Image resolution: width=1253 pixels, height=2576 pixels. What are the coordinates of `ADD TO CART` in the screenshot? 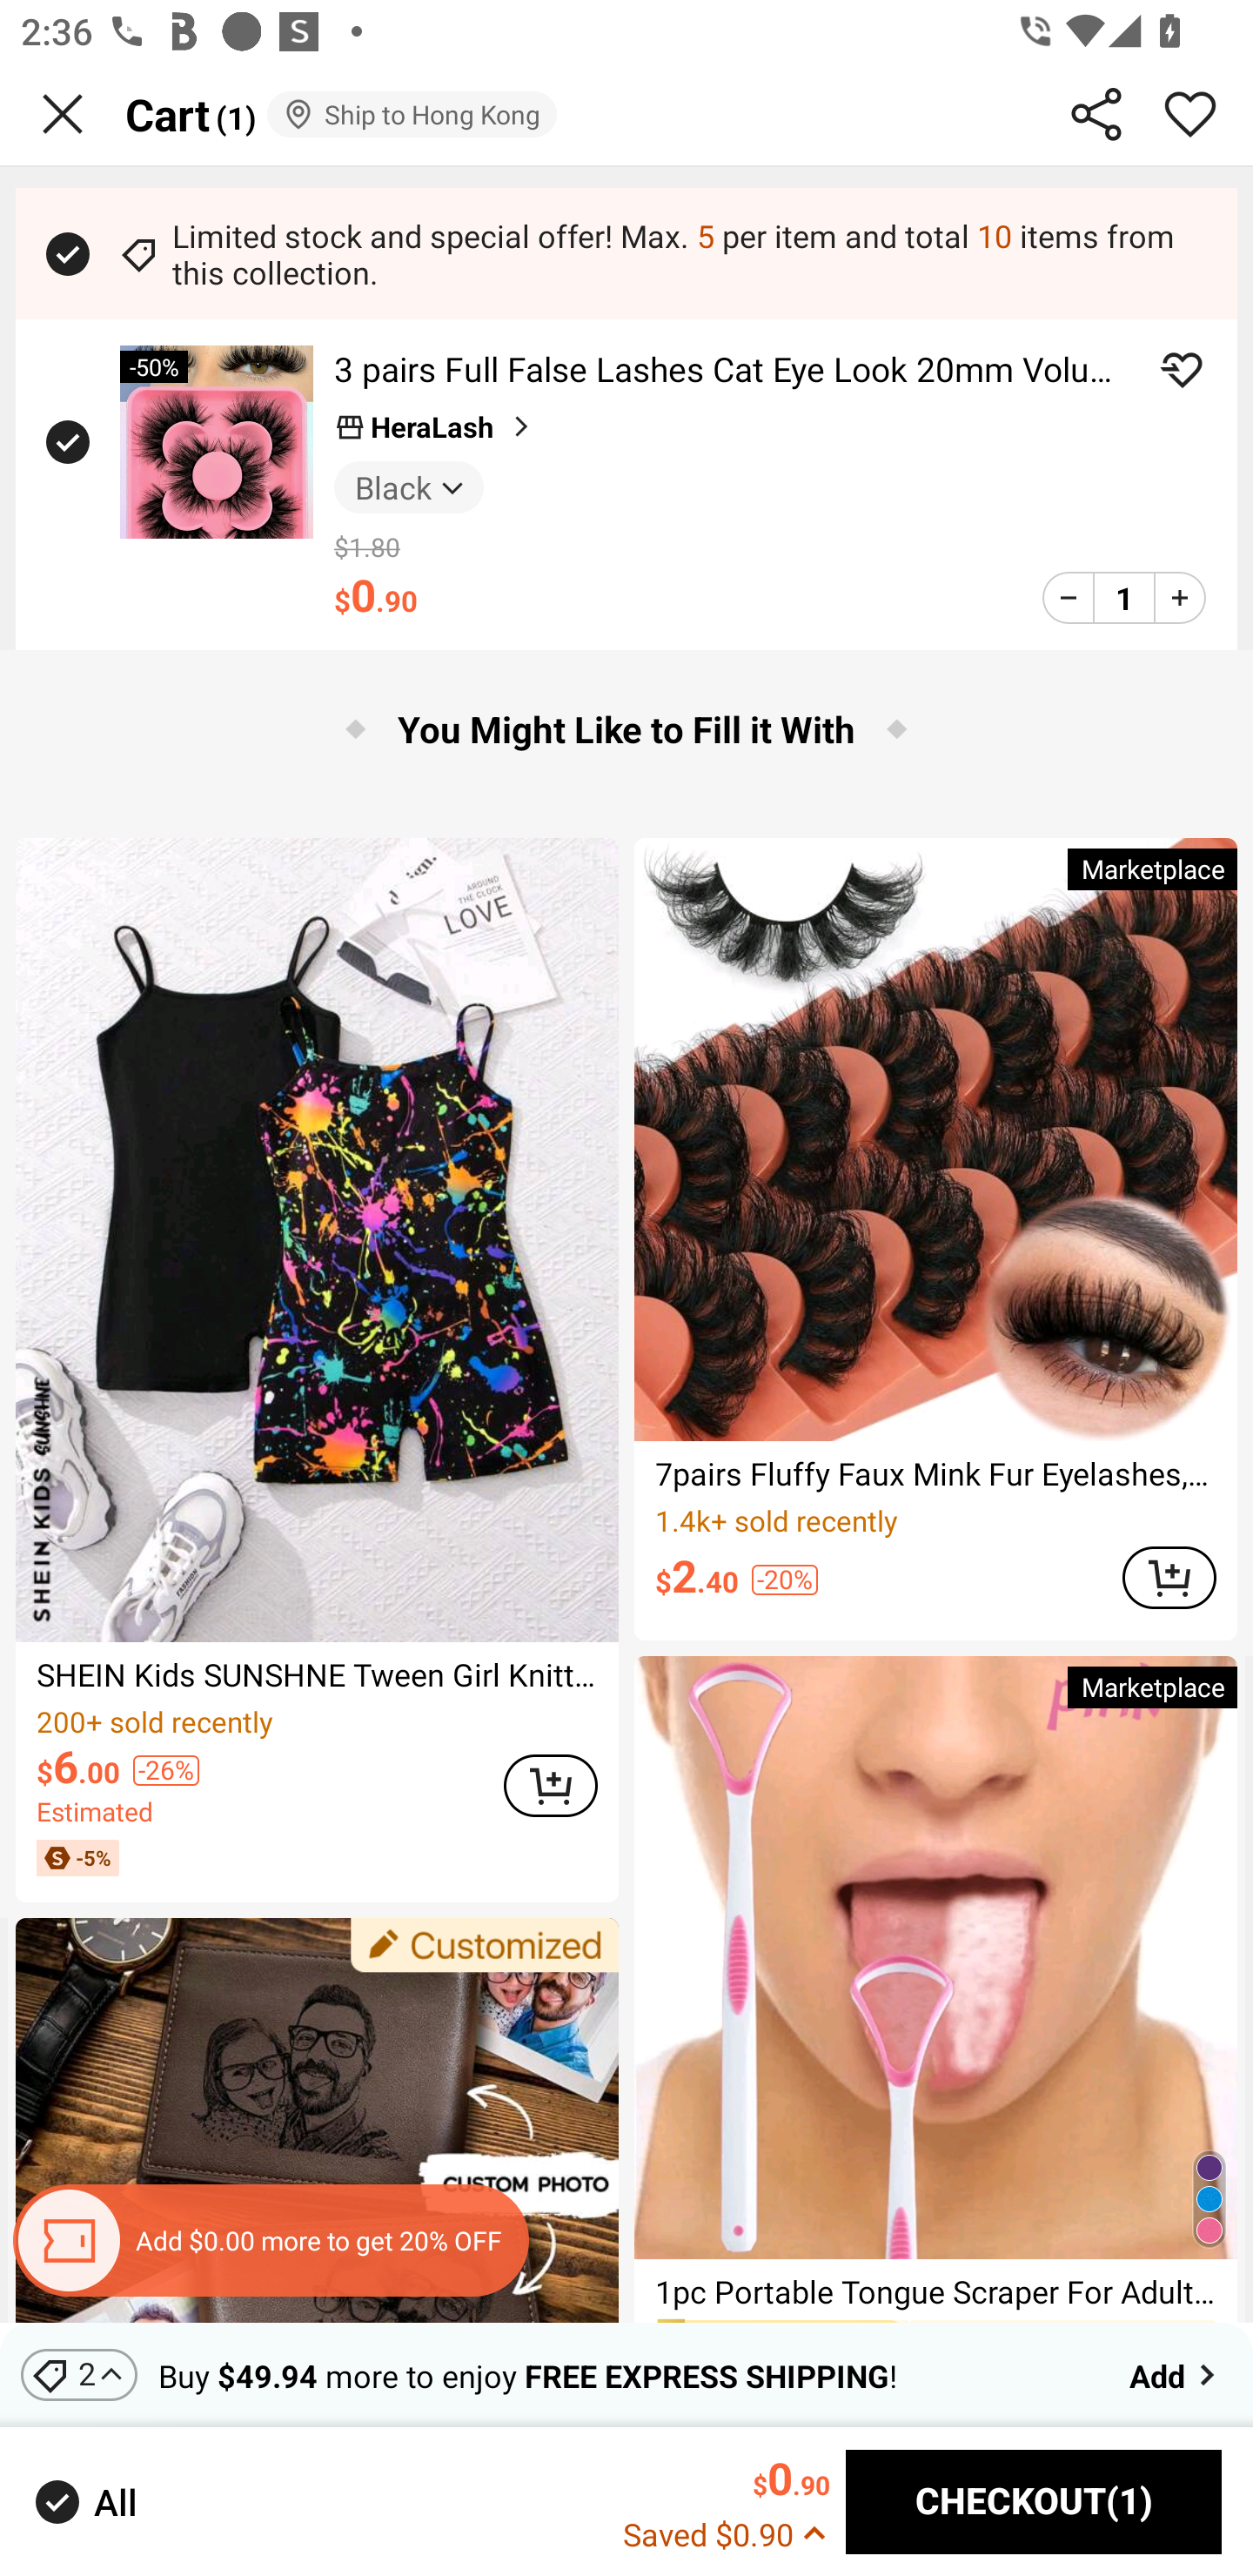 It's located at (1169, 1578).